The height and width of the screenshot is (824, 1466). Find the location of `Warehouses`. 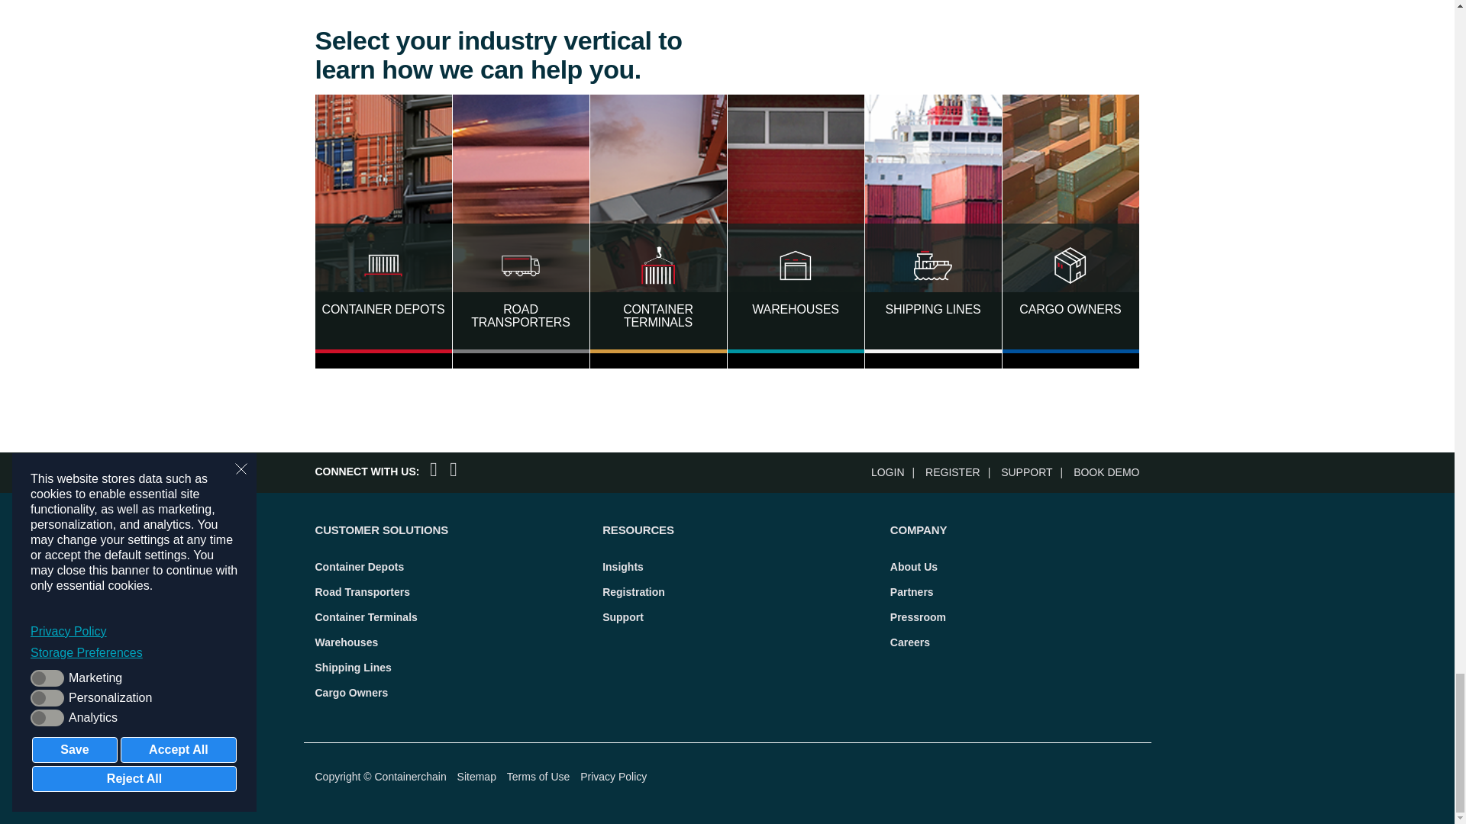

Warehouses is located at coordinates (347, 642).